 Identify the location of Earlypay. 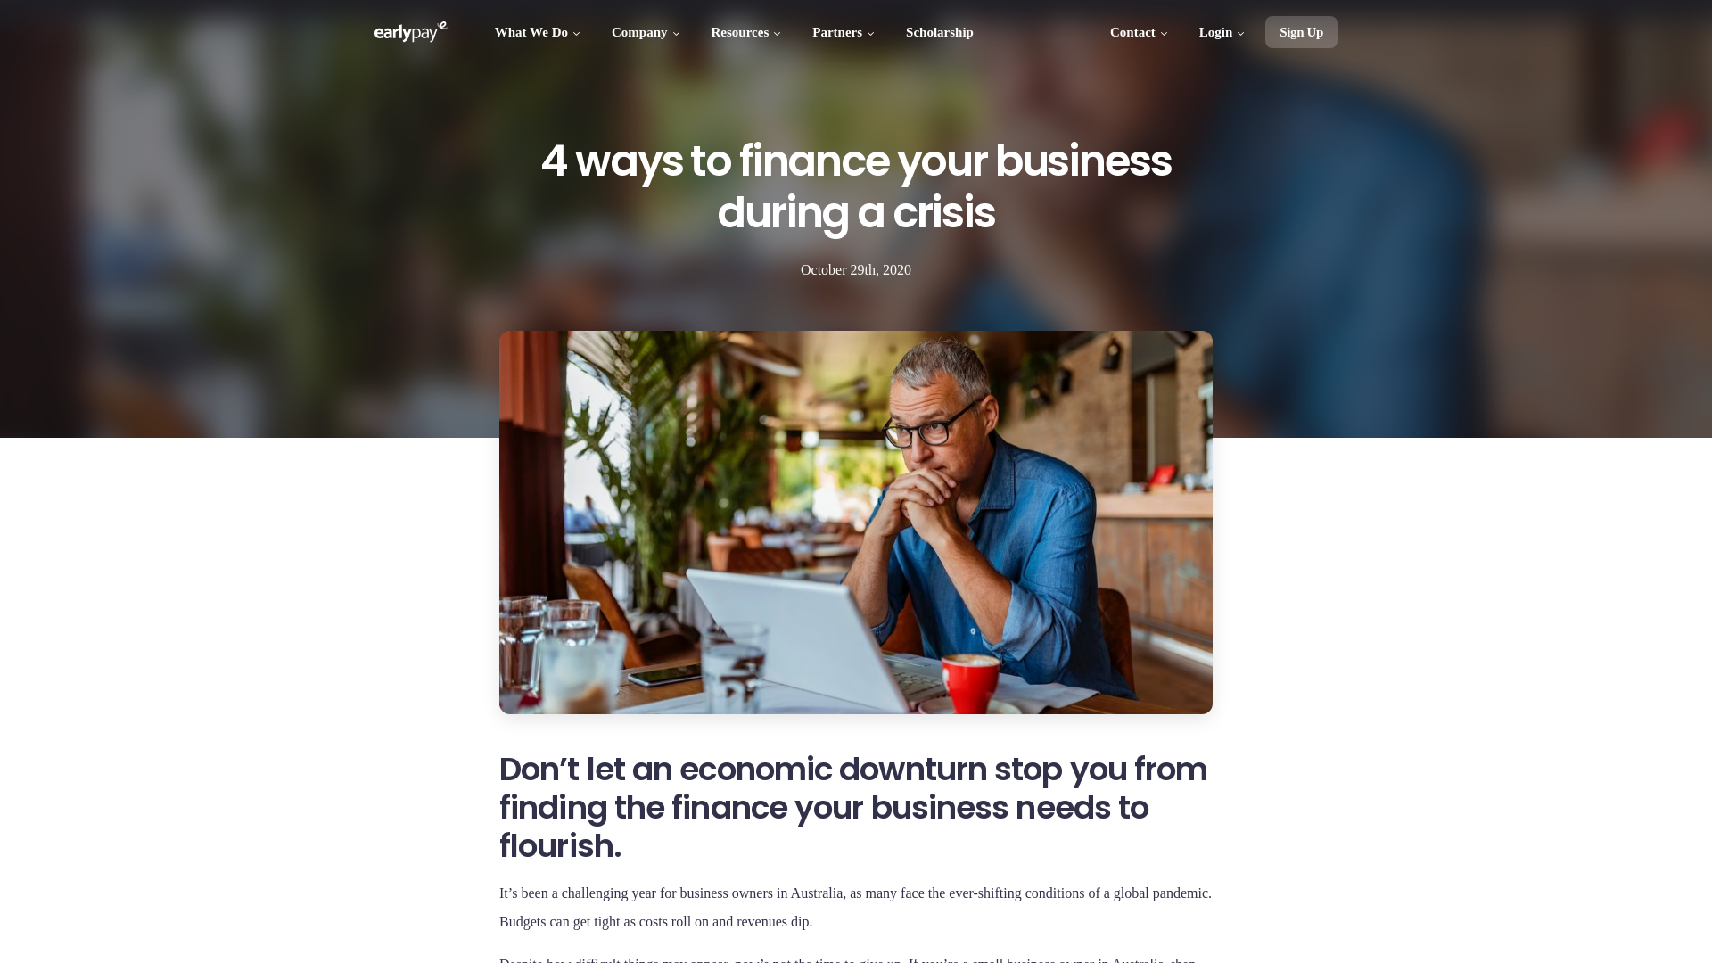
(412, 32).